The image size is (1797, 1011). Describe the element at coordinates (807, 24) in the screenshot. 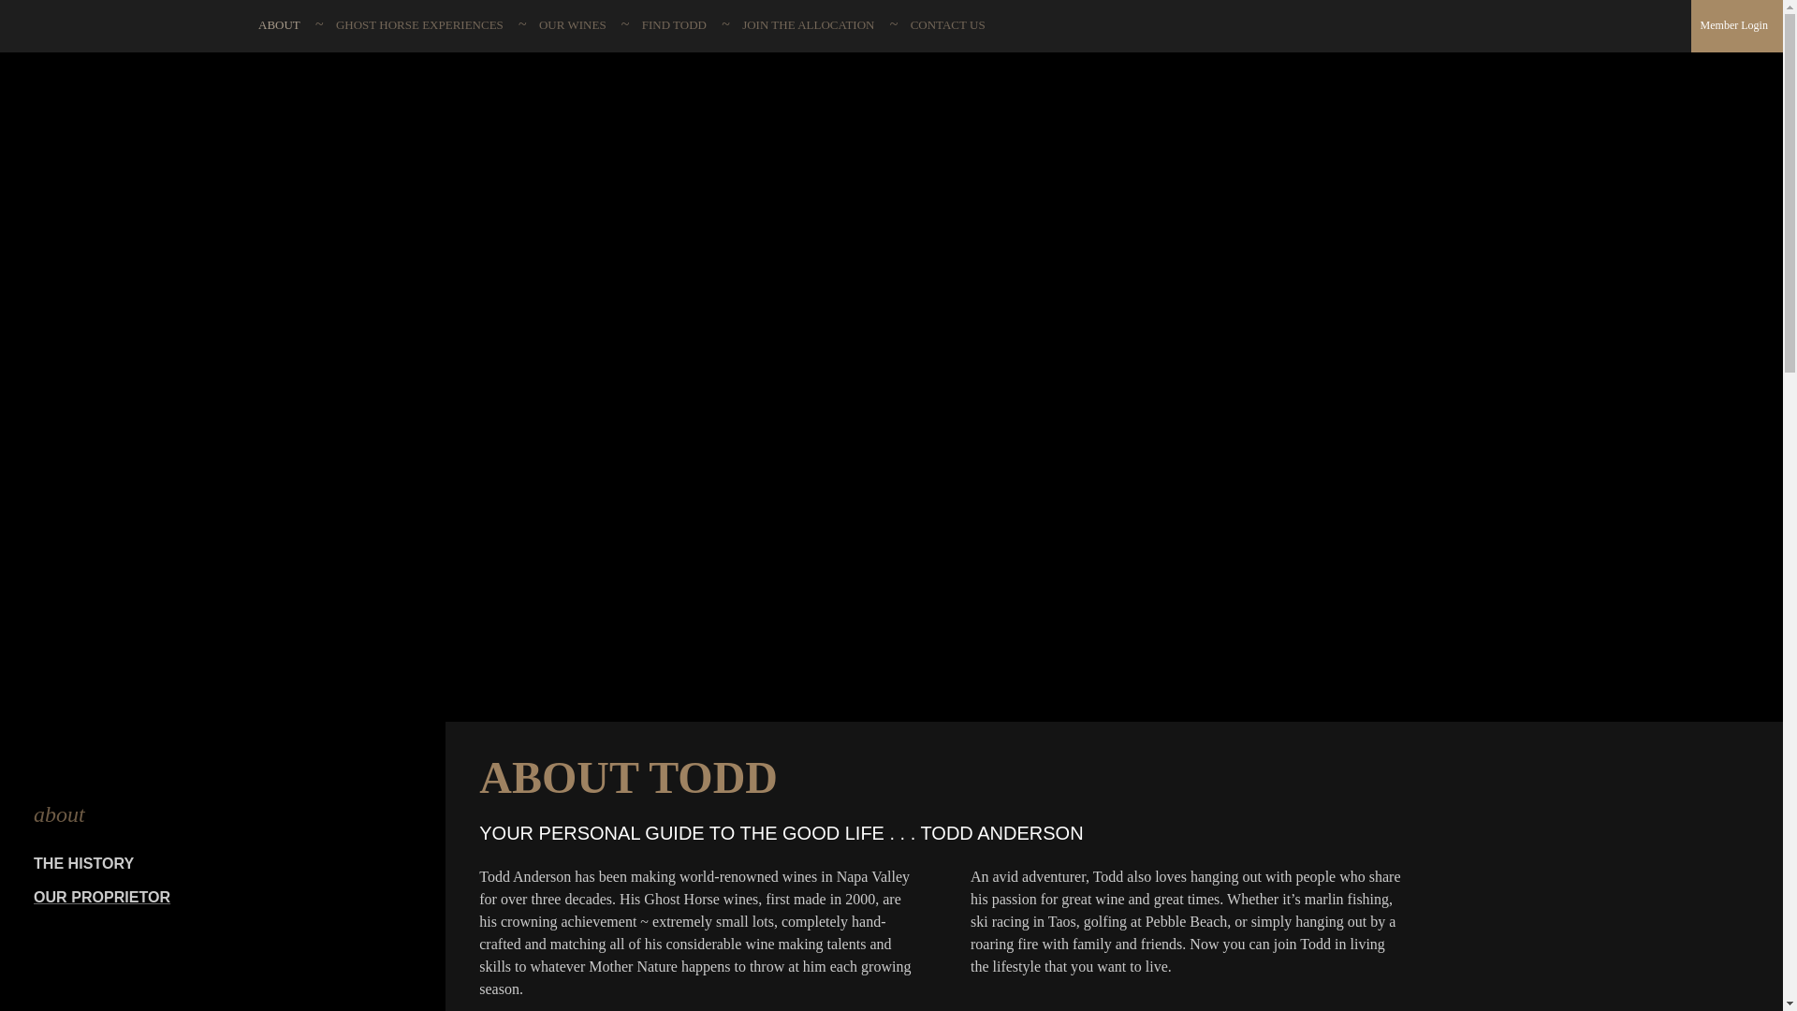

I see `JOIN THE ALLOCATION` at that location.